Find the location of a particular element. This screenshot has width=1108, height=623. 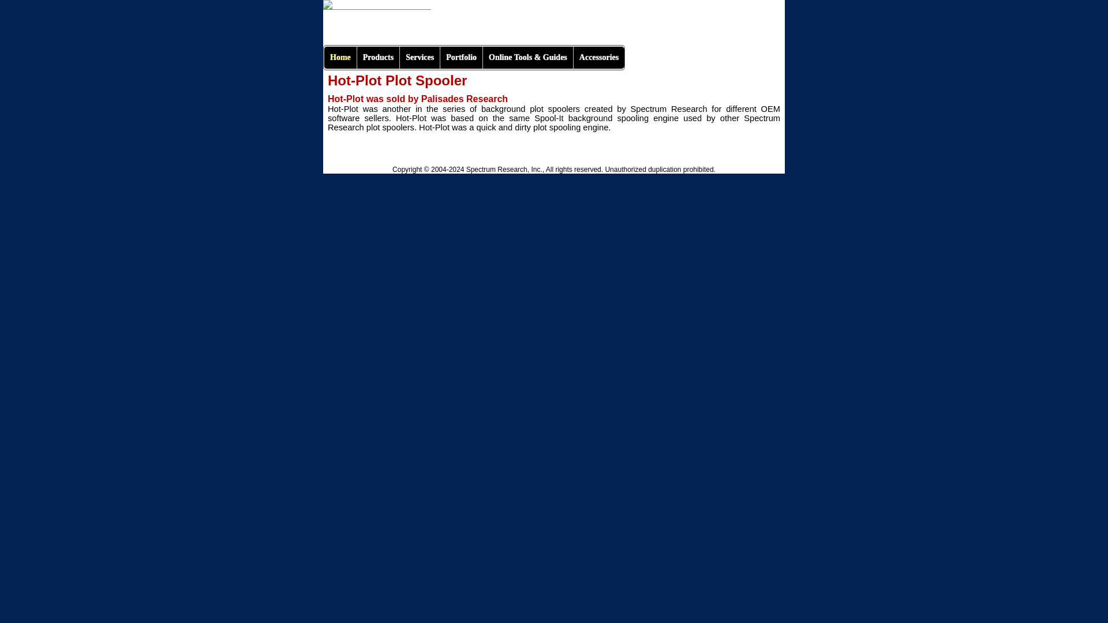

Home is located at coordinates (340, 58).